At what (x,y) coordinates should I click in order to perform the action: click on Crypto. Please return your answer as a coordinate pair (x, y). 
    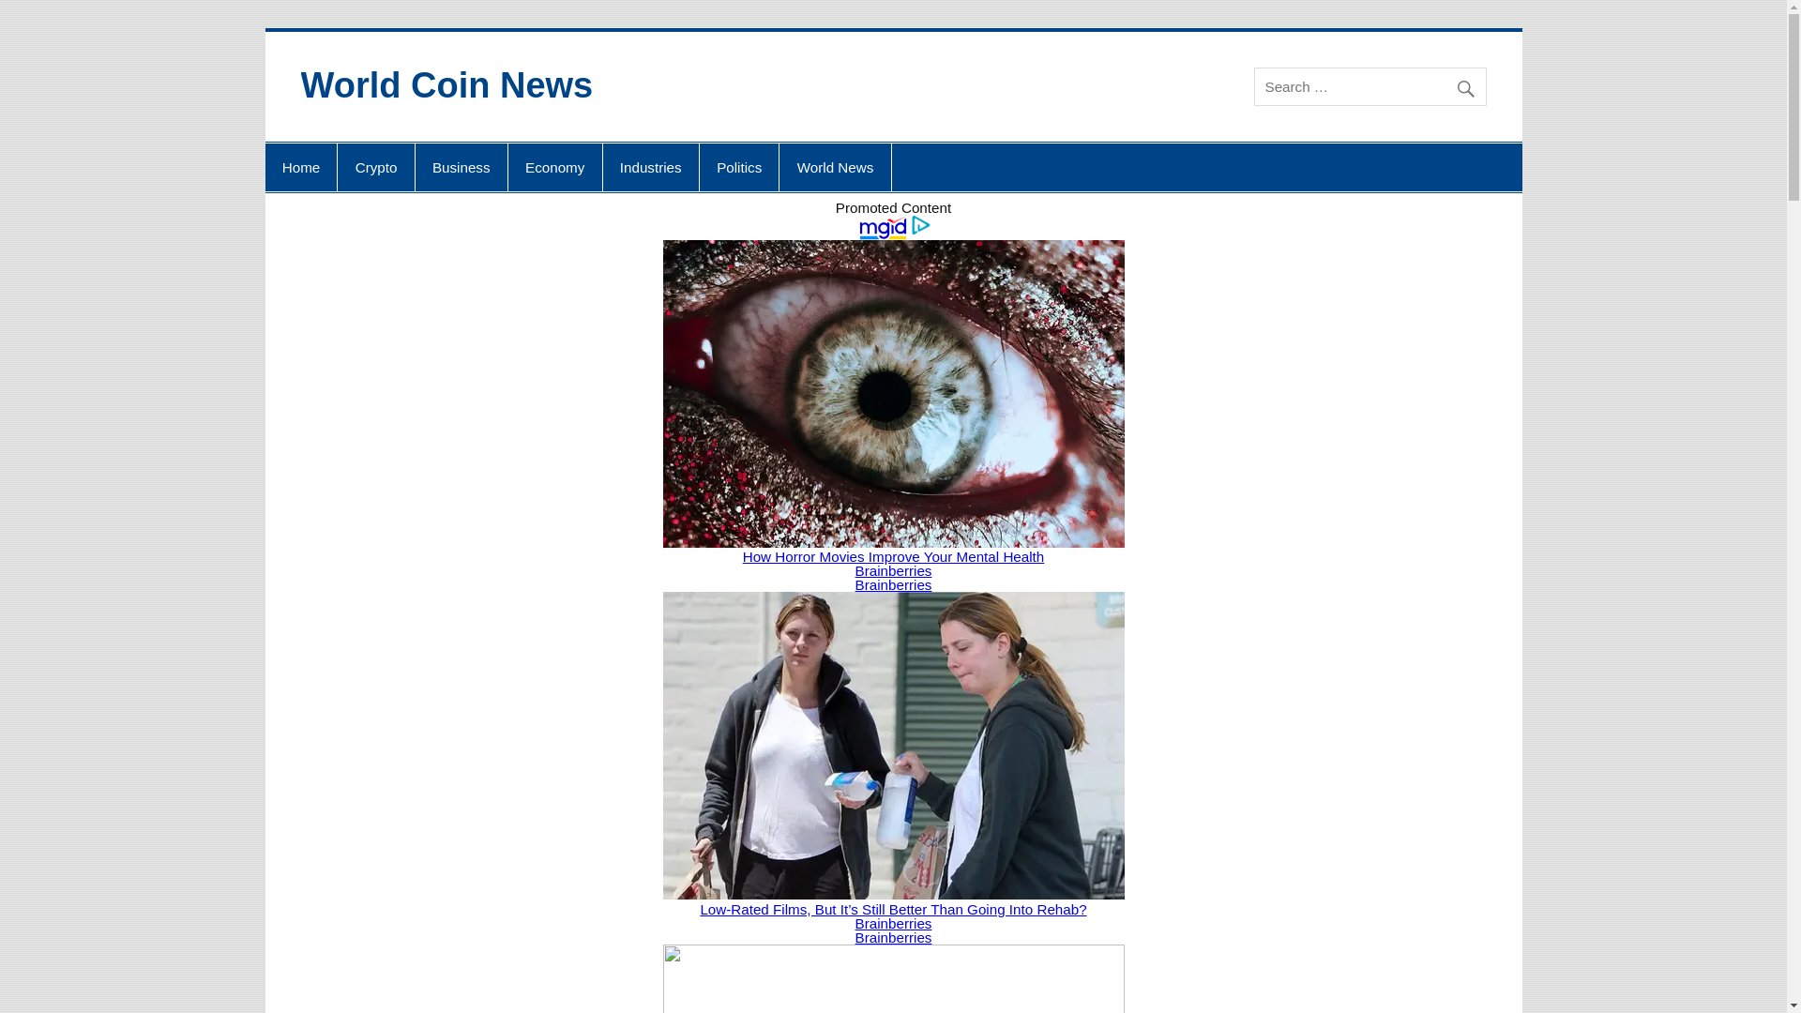
    Looking at the image, I should click on (375, 168).